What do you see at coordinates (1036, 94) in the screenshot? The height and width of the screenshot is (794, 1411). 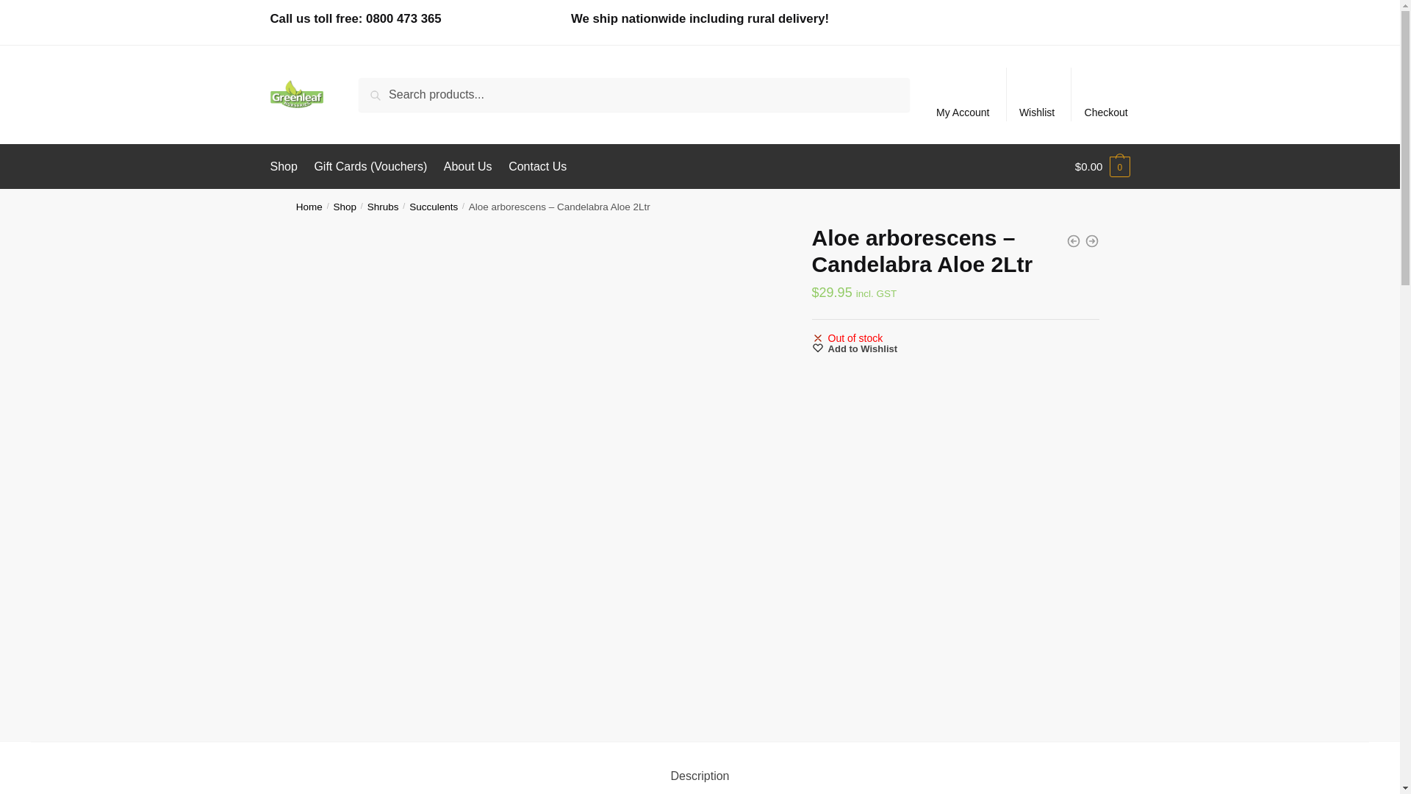 I see `Wishlist` at bounding box center [1036, 94].